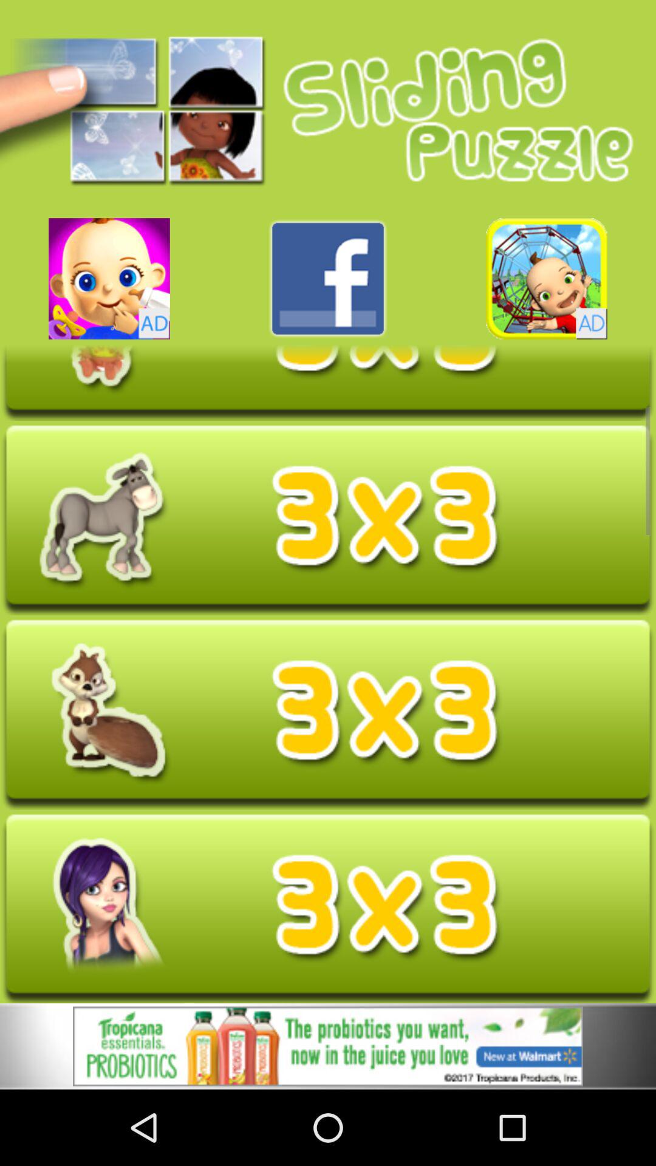 This screenshot has width=656, height=1166. Describe the element at coordinates (328, 909) in the screenshot. I see `advertisement page` at that location.